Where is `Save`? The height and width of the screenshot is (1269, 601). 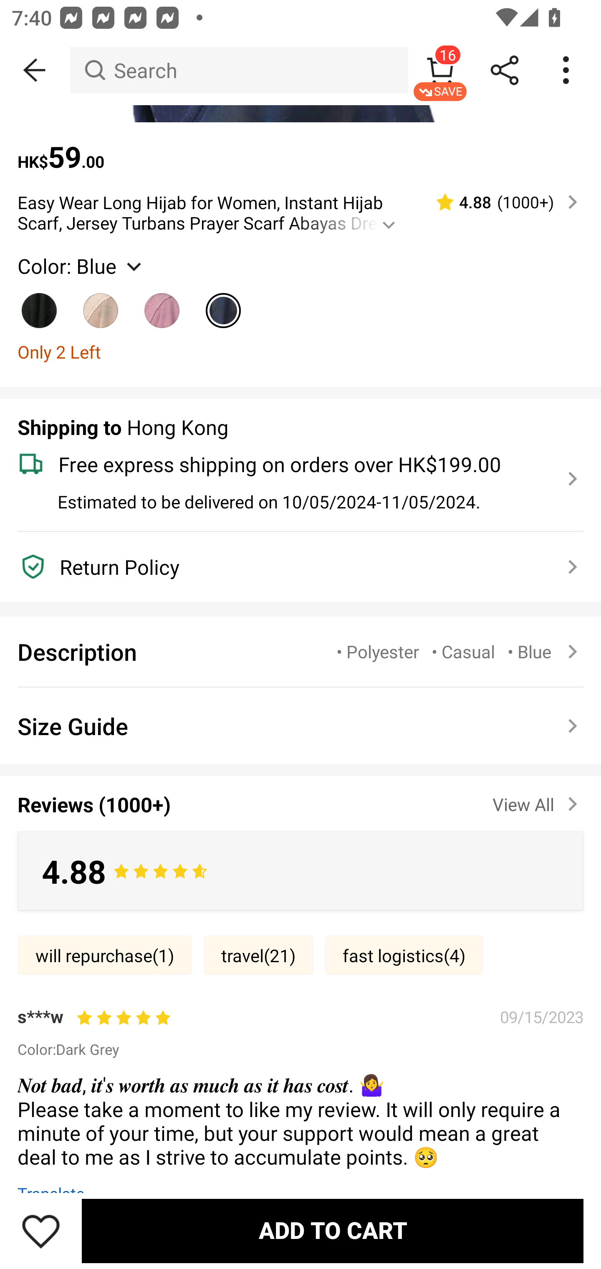 Save is located at coordinates (41, 1231).